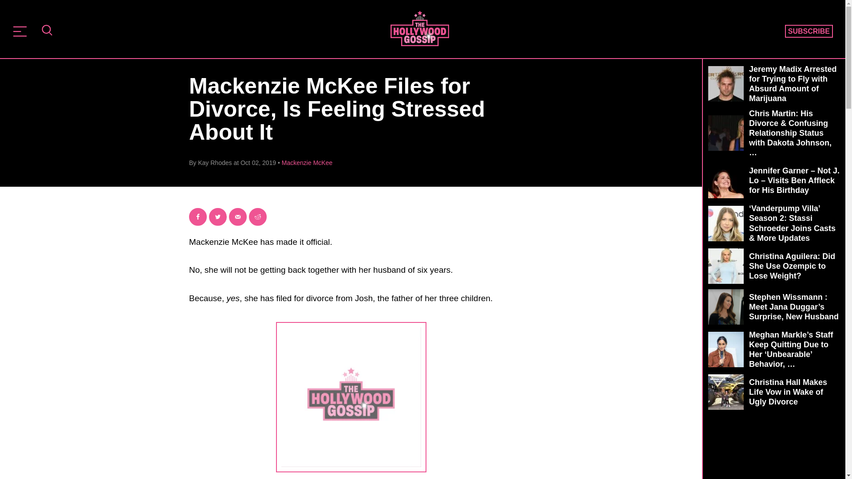 This screenshot has width=852, height=479. I want to click on Mackenzie McKee, so click(307, 162).